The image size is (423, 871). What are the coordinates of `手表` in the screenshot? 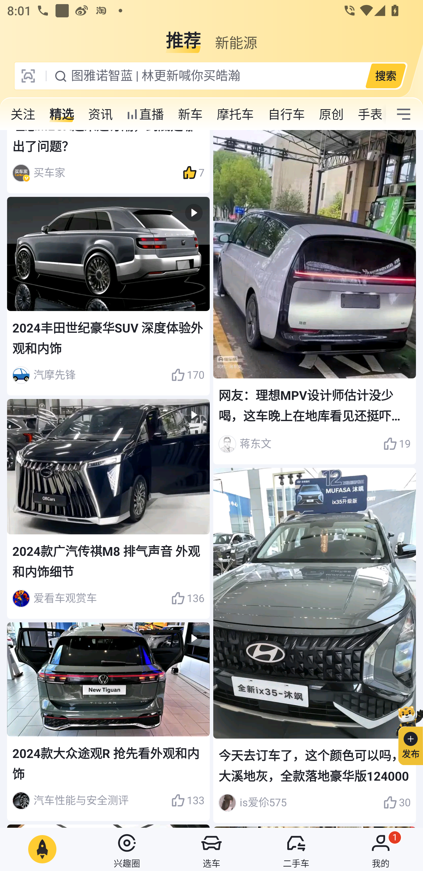 It's located at (368, 114).